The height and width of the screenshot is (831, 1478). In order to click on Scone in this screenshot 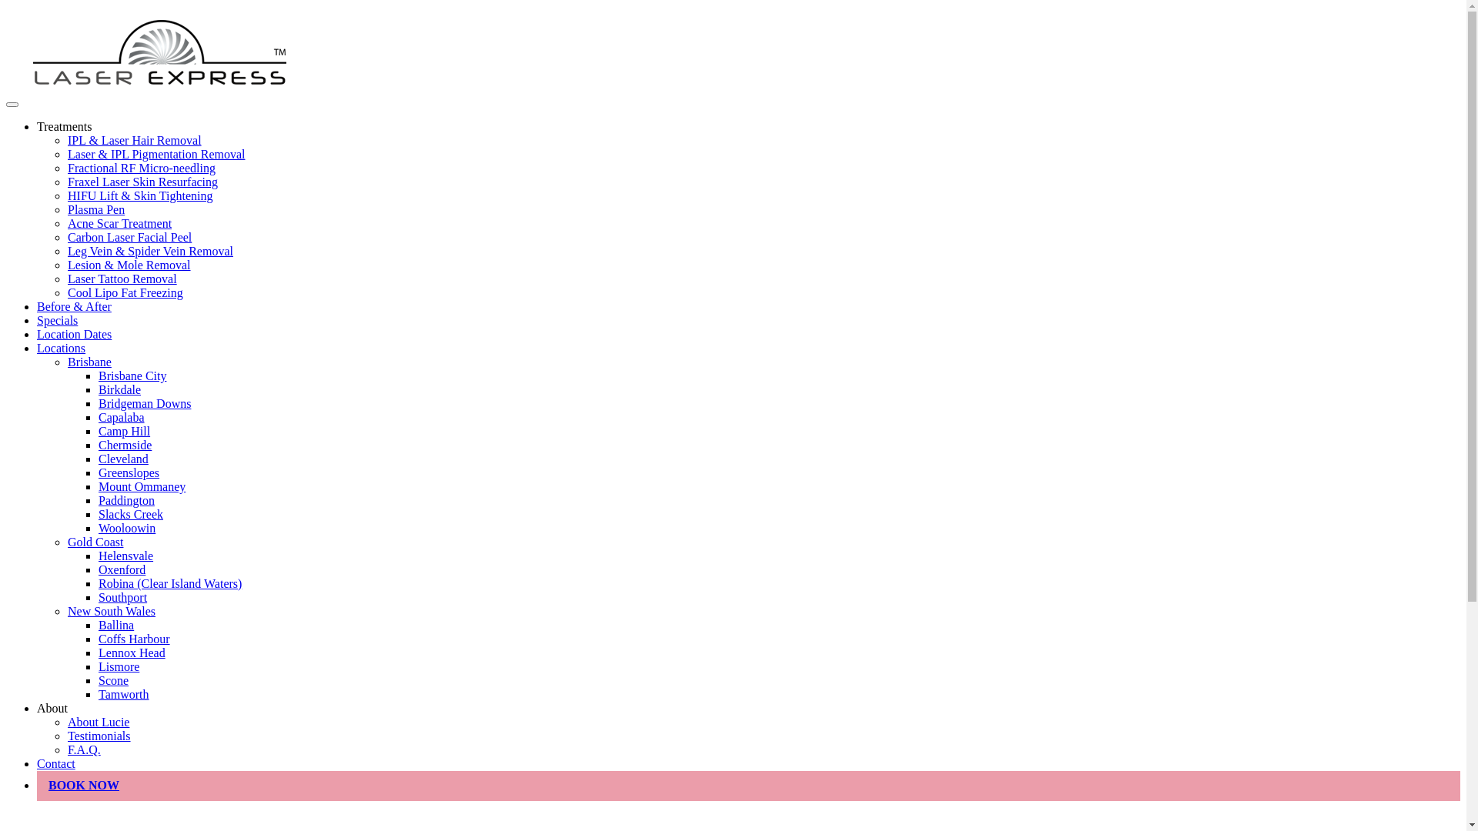, I will do `click(114, 680)`.